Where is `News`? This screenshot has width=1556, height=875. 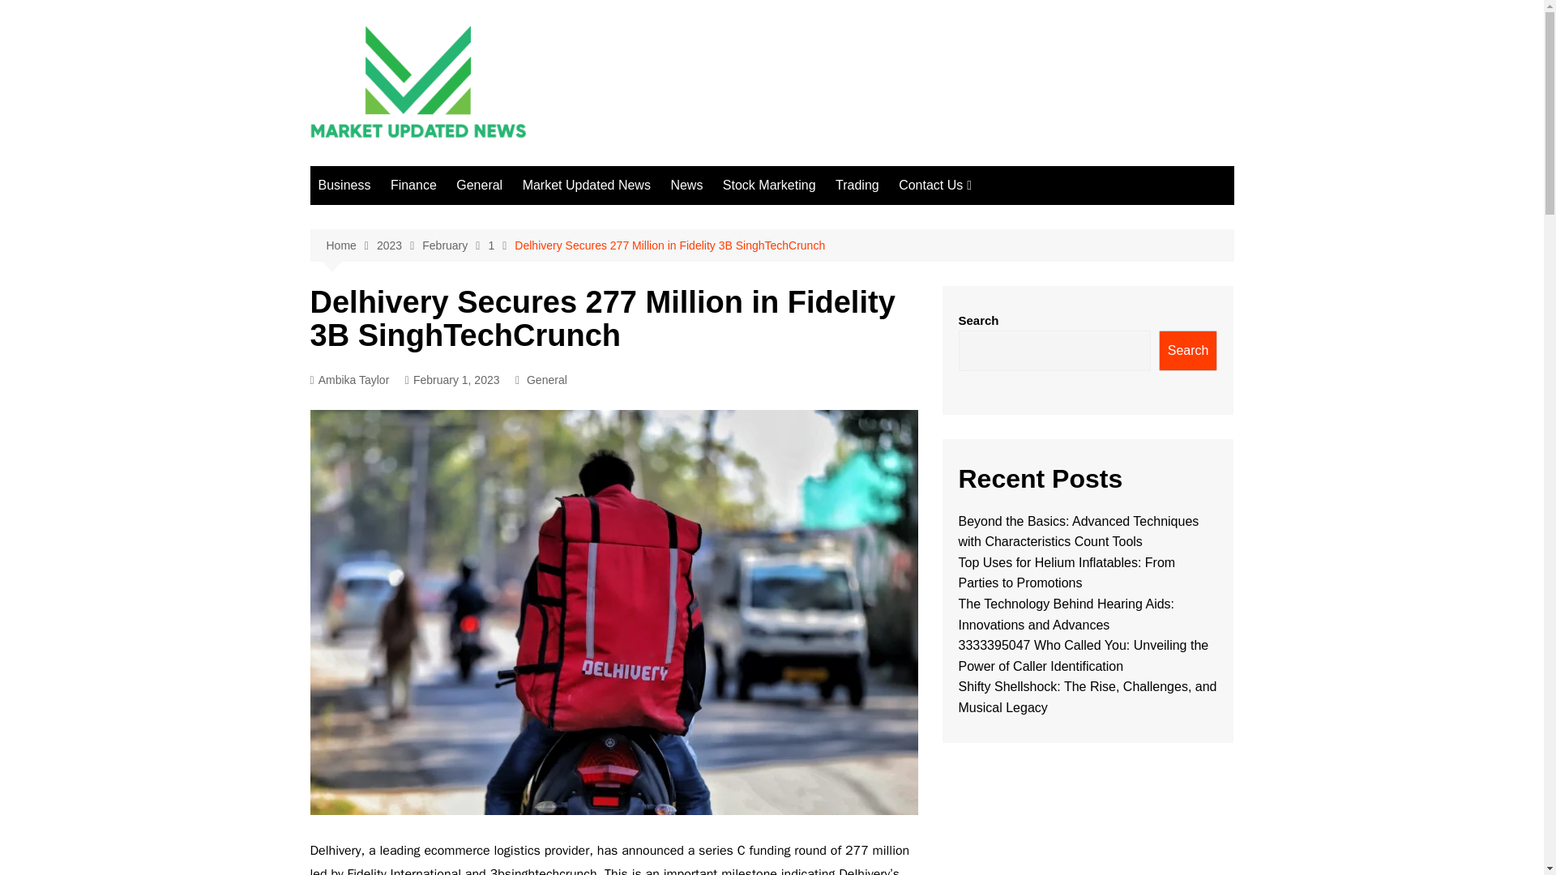 News is located at coordinates (686, 185).